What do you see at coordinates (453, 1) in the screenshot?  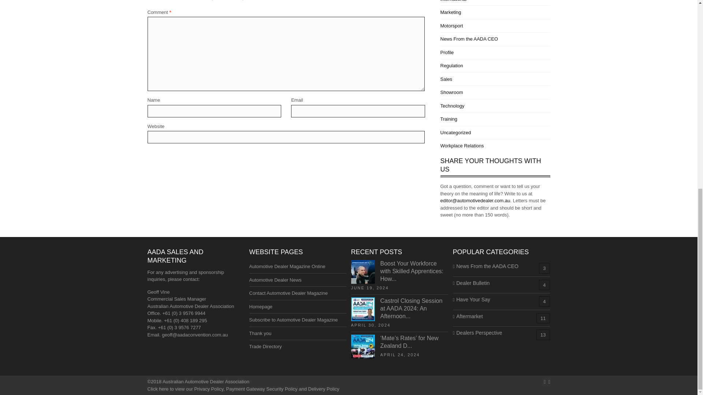 I see `International` at bounding box center [453, 1].